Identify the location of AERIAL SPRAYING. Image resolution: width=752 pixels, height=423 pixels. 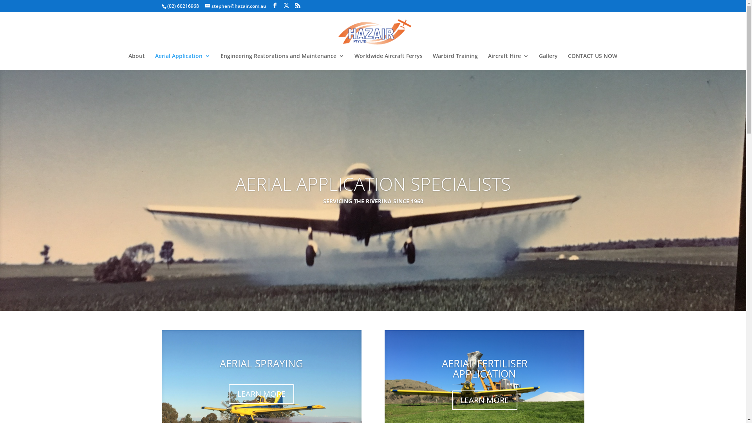
(262, 363).